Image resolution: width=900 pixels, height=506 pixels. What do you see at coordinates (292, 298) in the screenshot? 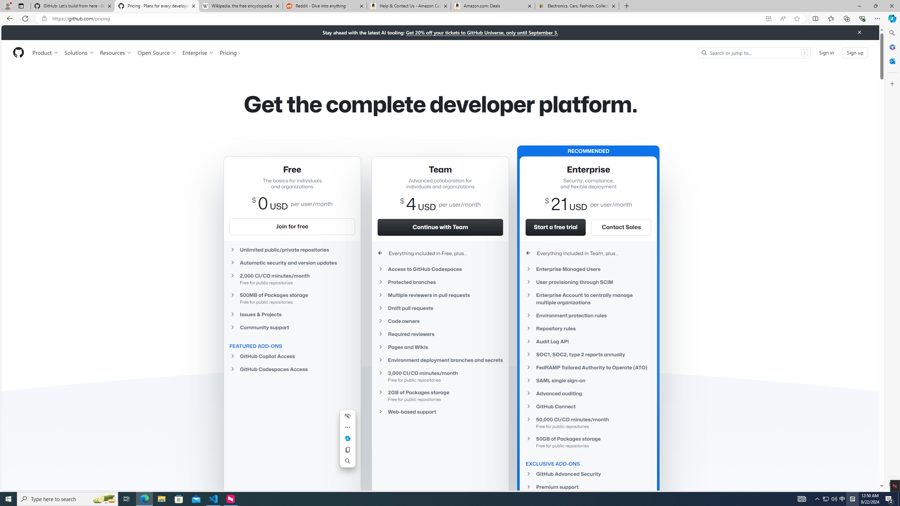
I see `500MB of Packages storageFree for public repositories` at bounding box center [292, 298].